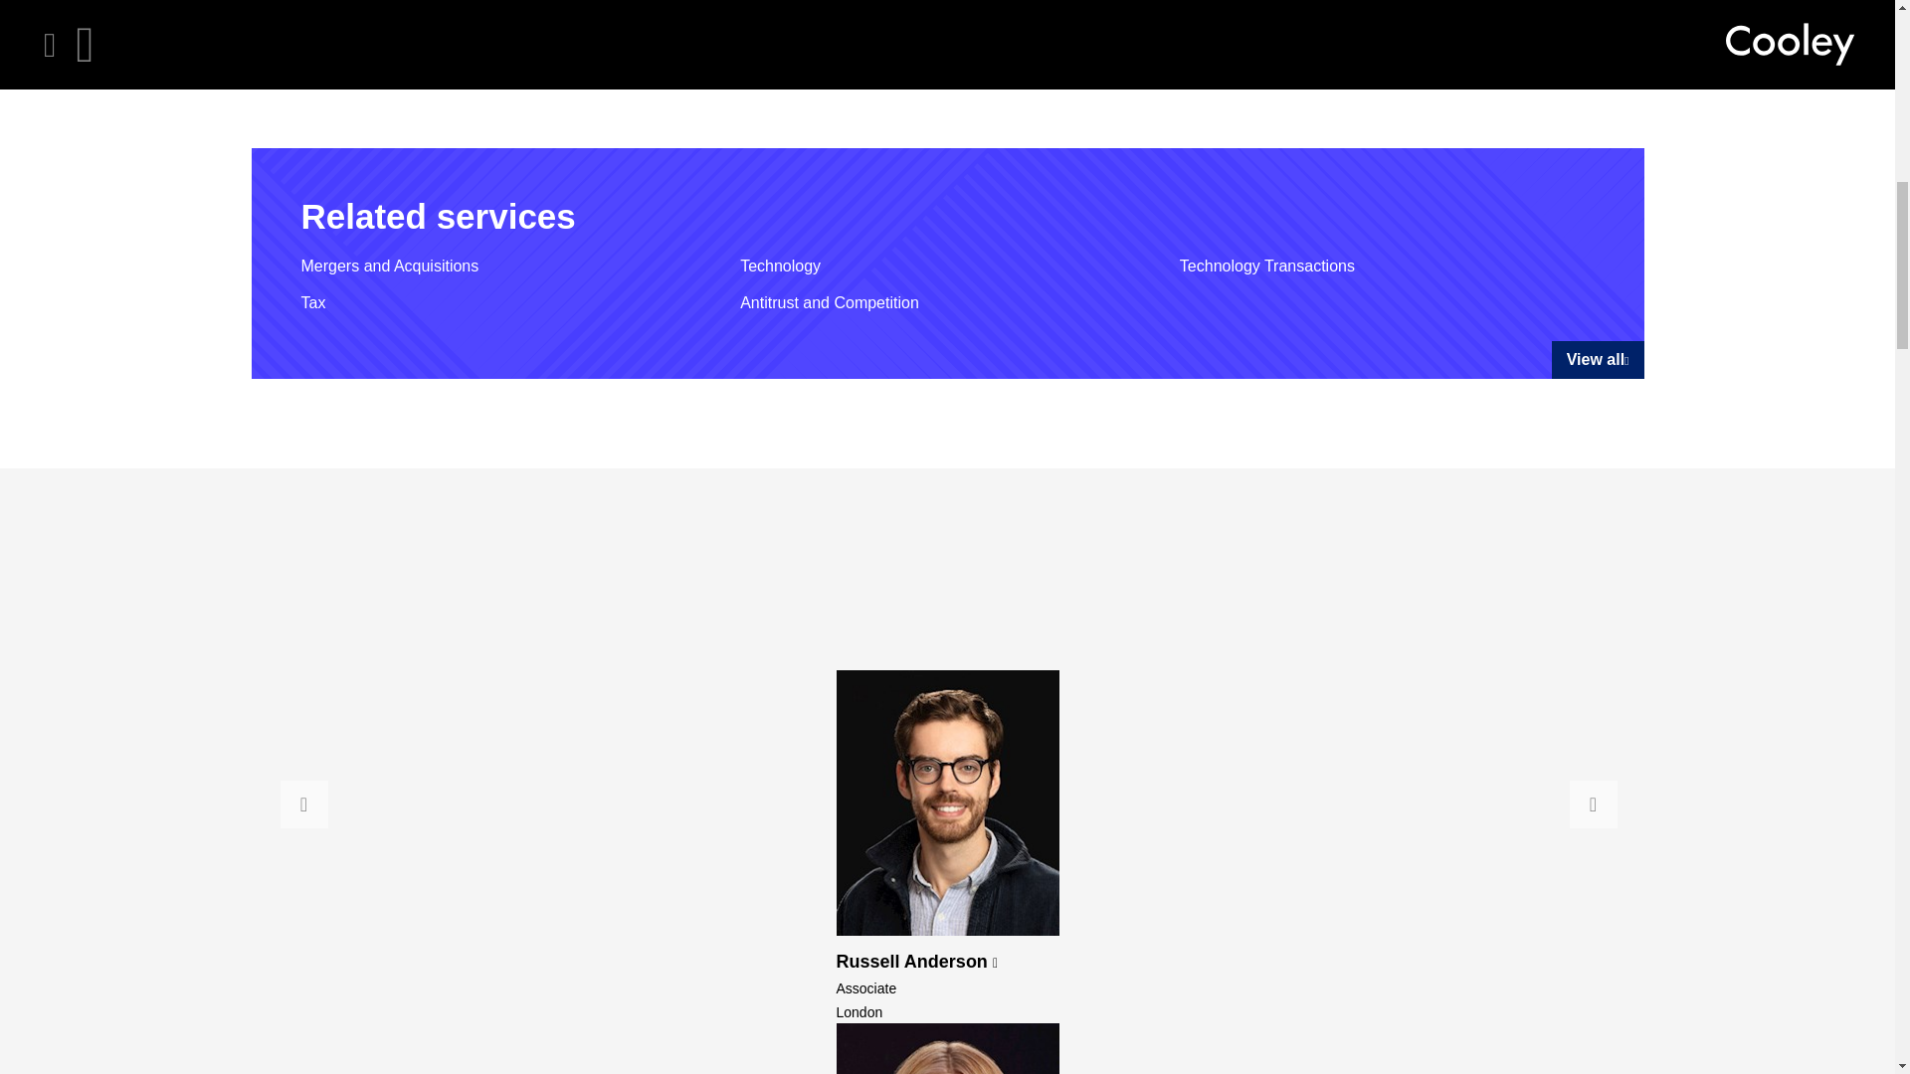  What do you see at coordinates (780, 267) in the screenshot?
I see `Technology` at bounding box center [780, 267].